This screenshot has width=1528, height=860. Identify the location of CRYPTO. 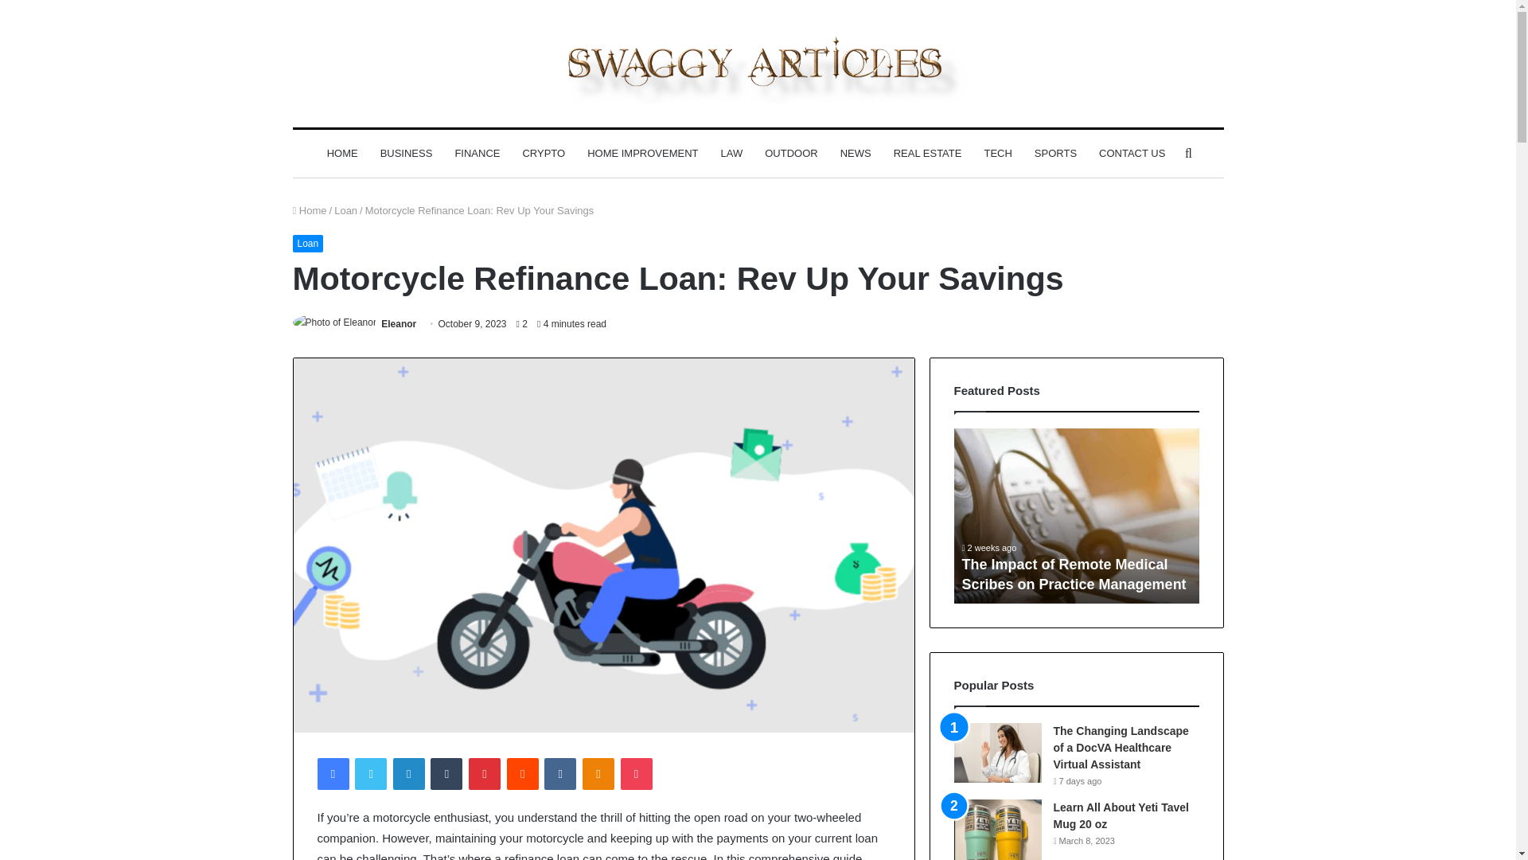
(543, 153).